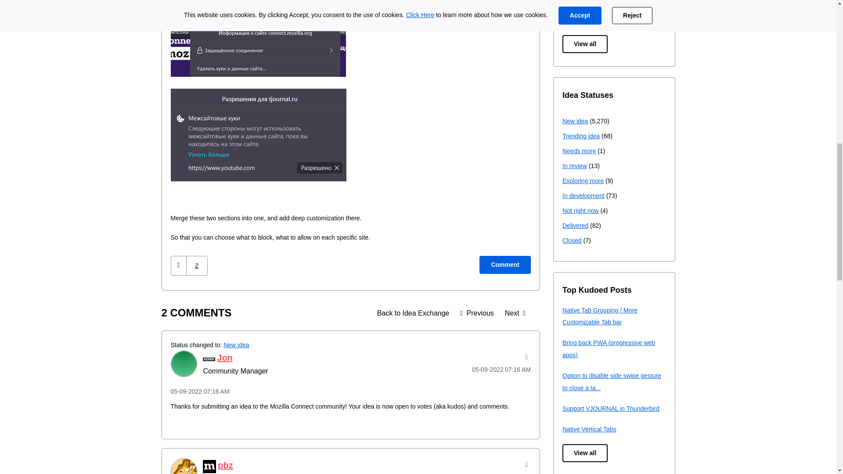  What do you see at coordinates (477, 313) in the screenshot?
I see `Previous` at bounding box center [477, 313].